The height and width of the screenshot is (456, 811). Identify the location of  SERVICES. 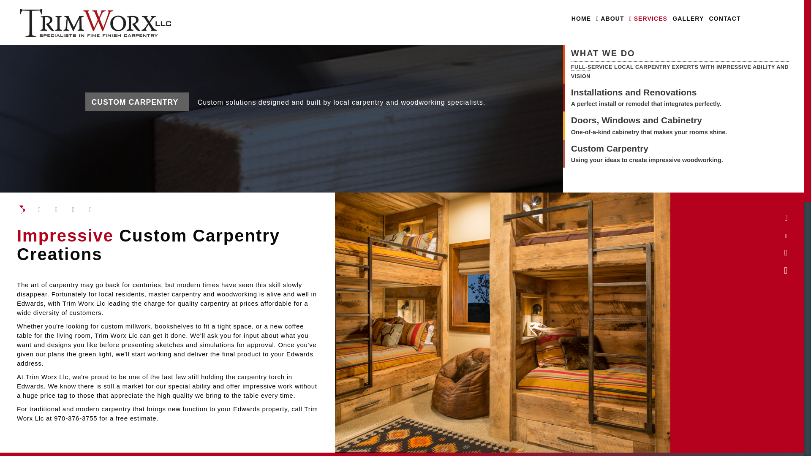
(648, 19).